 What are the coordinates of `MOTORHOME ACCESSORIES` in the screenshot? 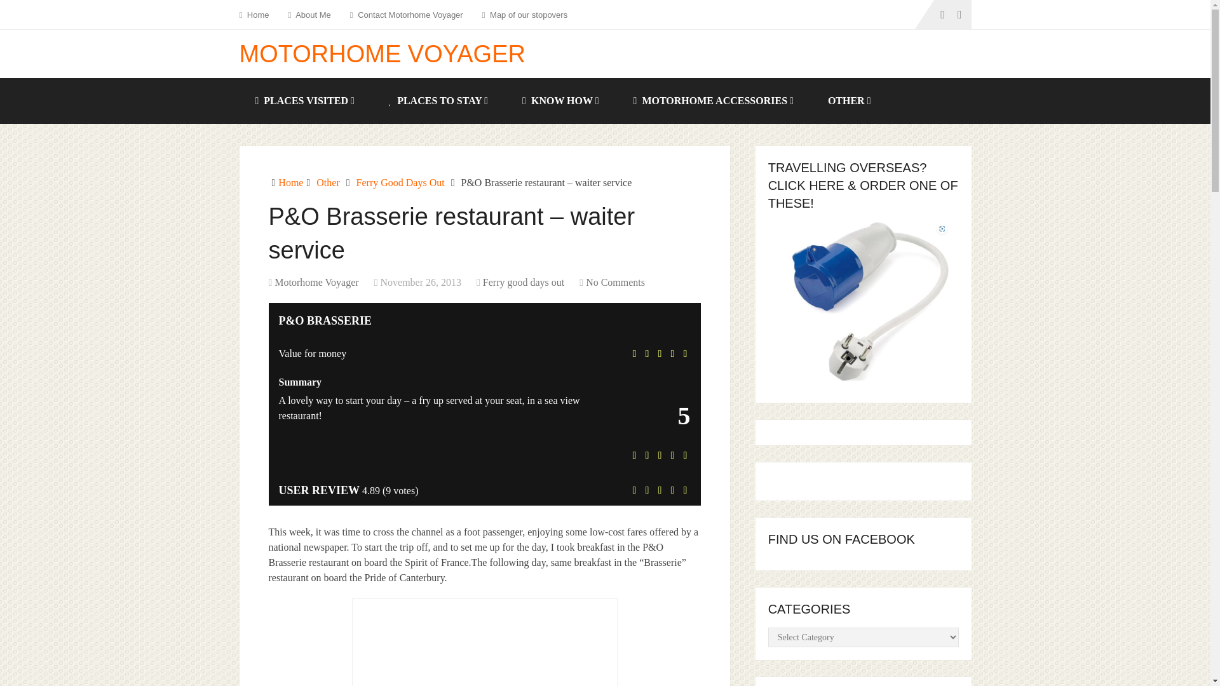 It's located at (714, 101).